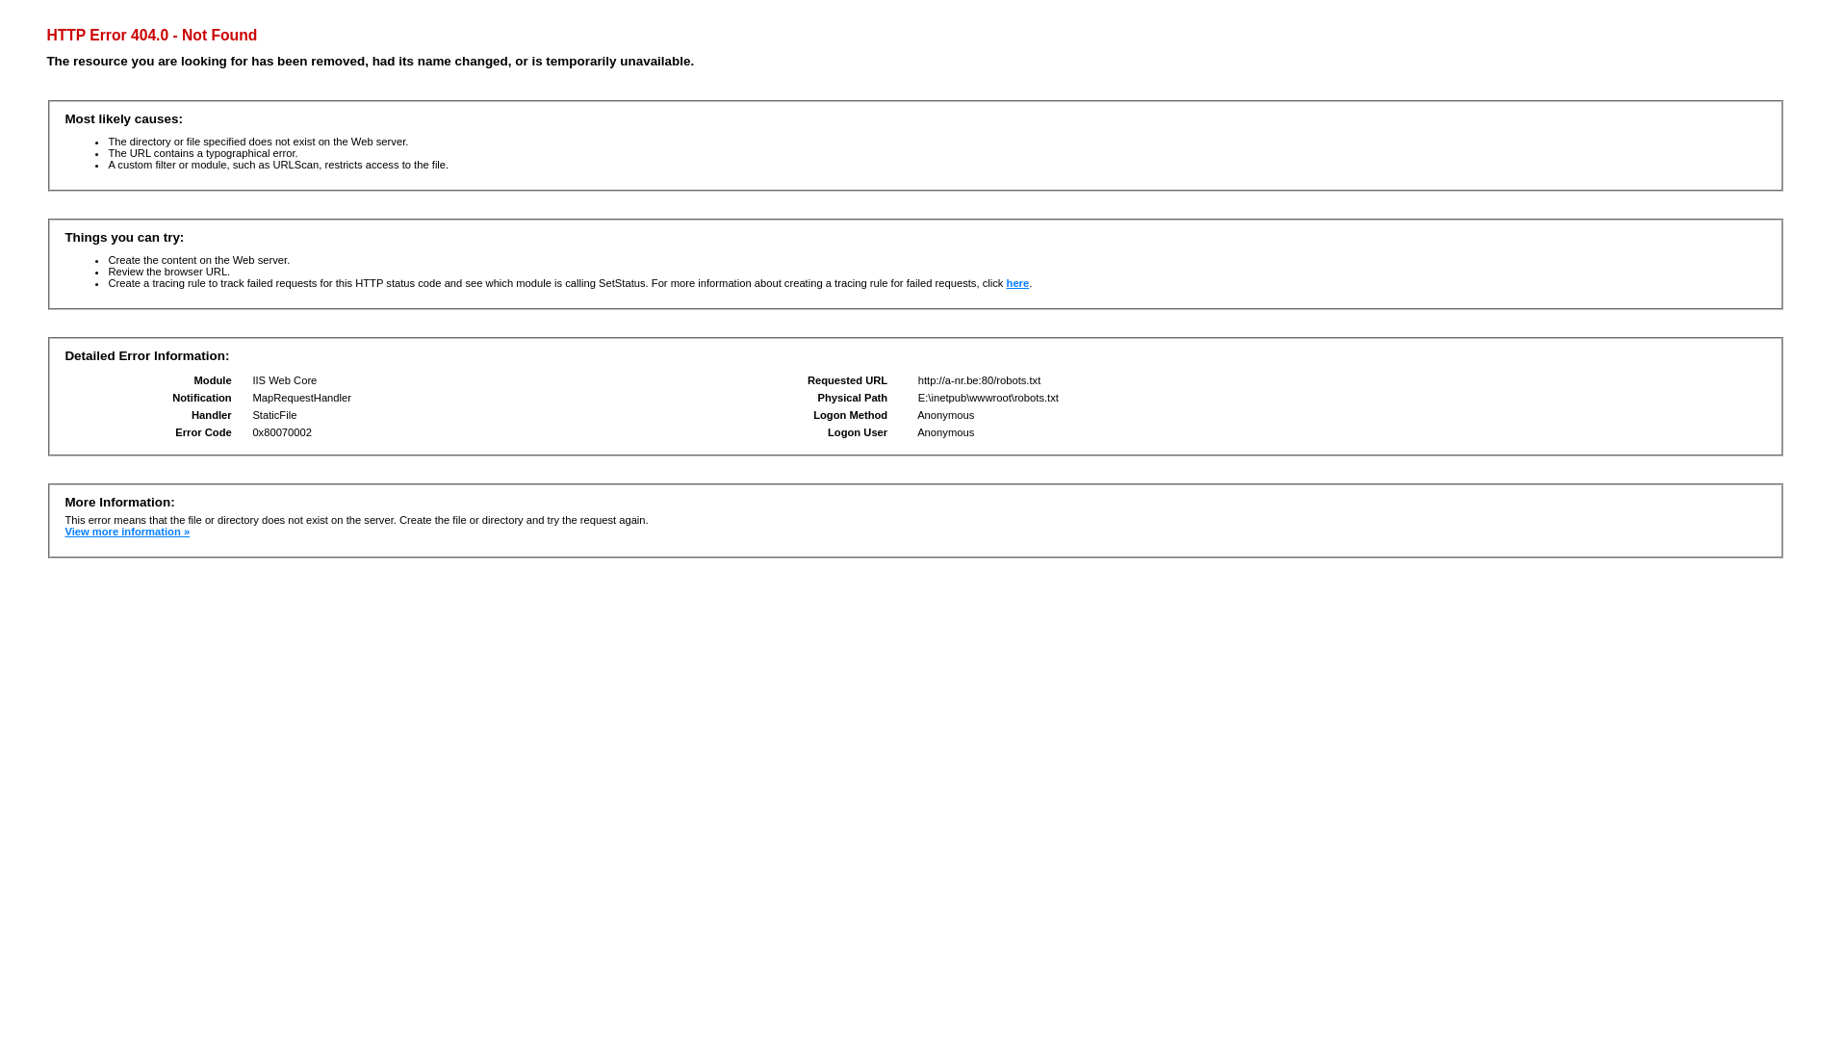 The image size is (1848, 1040). Describe the element at coordinates (1018, 283) in the screenshot. I see `here` at that location.